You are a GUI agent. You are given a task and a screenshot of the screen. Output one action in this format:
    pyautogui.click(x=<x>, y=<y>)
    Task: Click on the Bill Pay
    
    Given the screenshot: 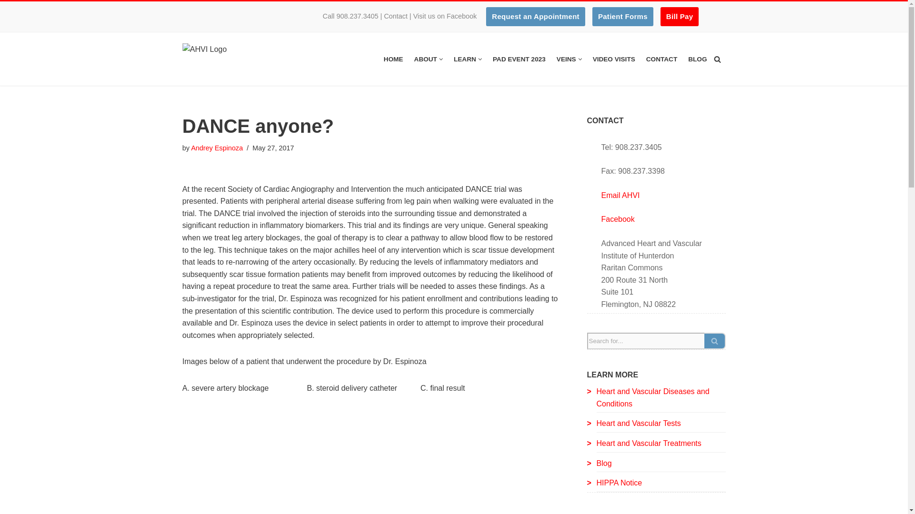 What is the action you would take?
    pyautogui.click(x=680, y=17)
    